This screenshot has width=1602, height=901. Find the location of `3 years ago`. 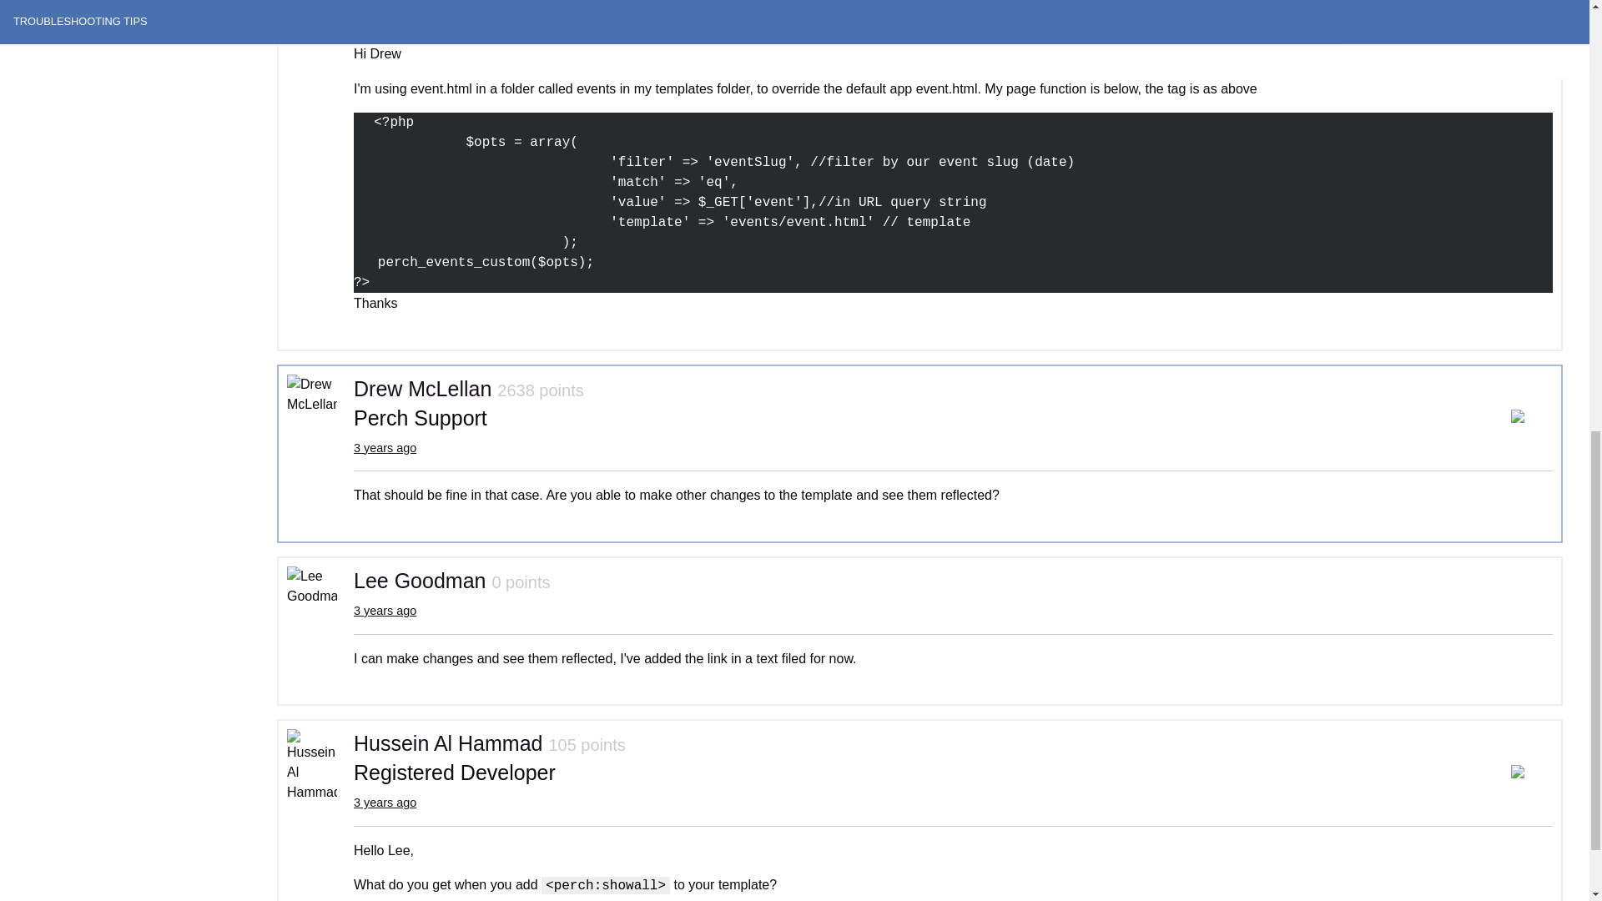

3 years ago is located at coordinates (385, 7).